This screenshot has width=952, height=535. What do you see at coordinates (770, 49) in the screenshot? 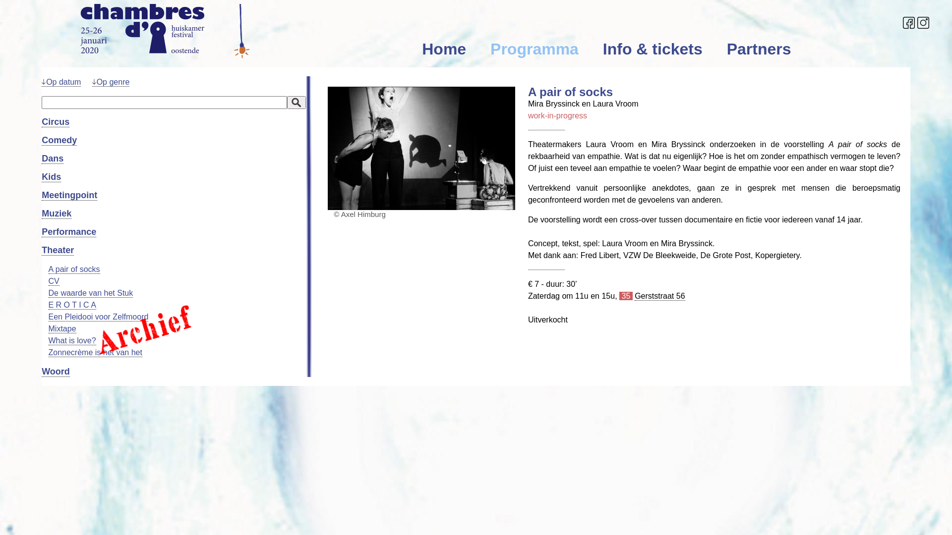
I see `Partners     ` at bounding box center [770, 49].